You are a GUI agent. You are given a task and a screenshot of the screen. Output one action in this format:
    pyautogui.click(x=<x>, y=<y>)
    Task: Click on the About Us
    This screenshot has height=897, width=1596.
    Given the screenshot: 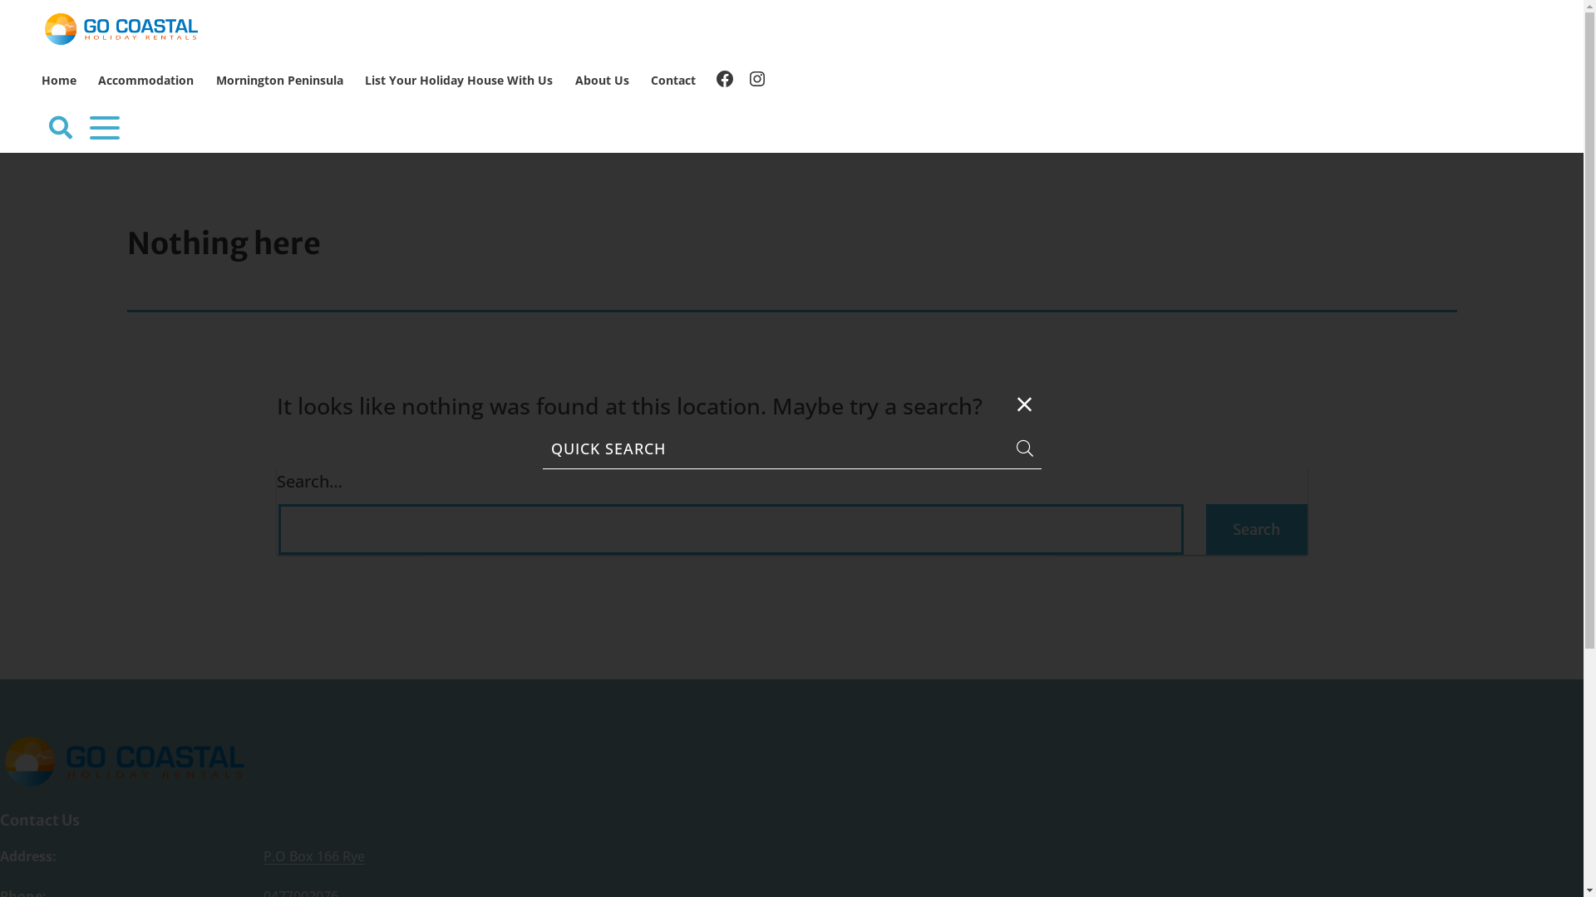 What is the action you would take?
    pyautogui.click(x=602, y=81)
    